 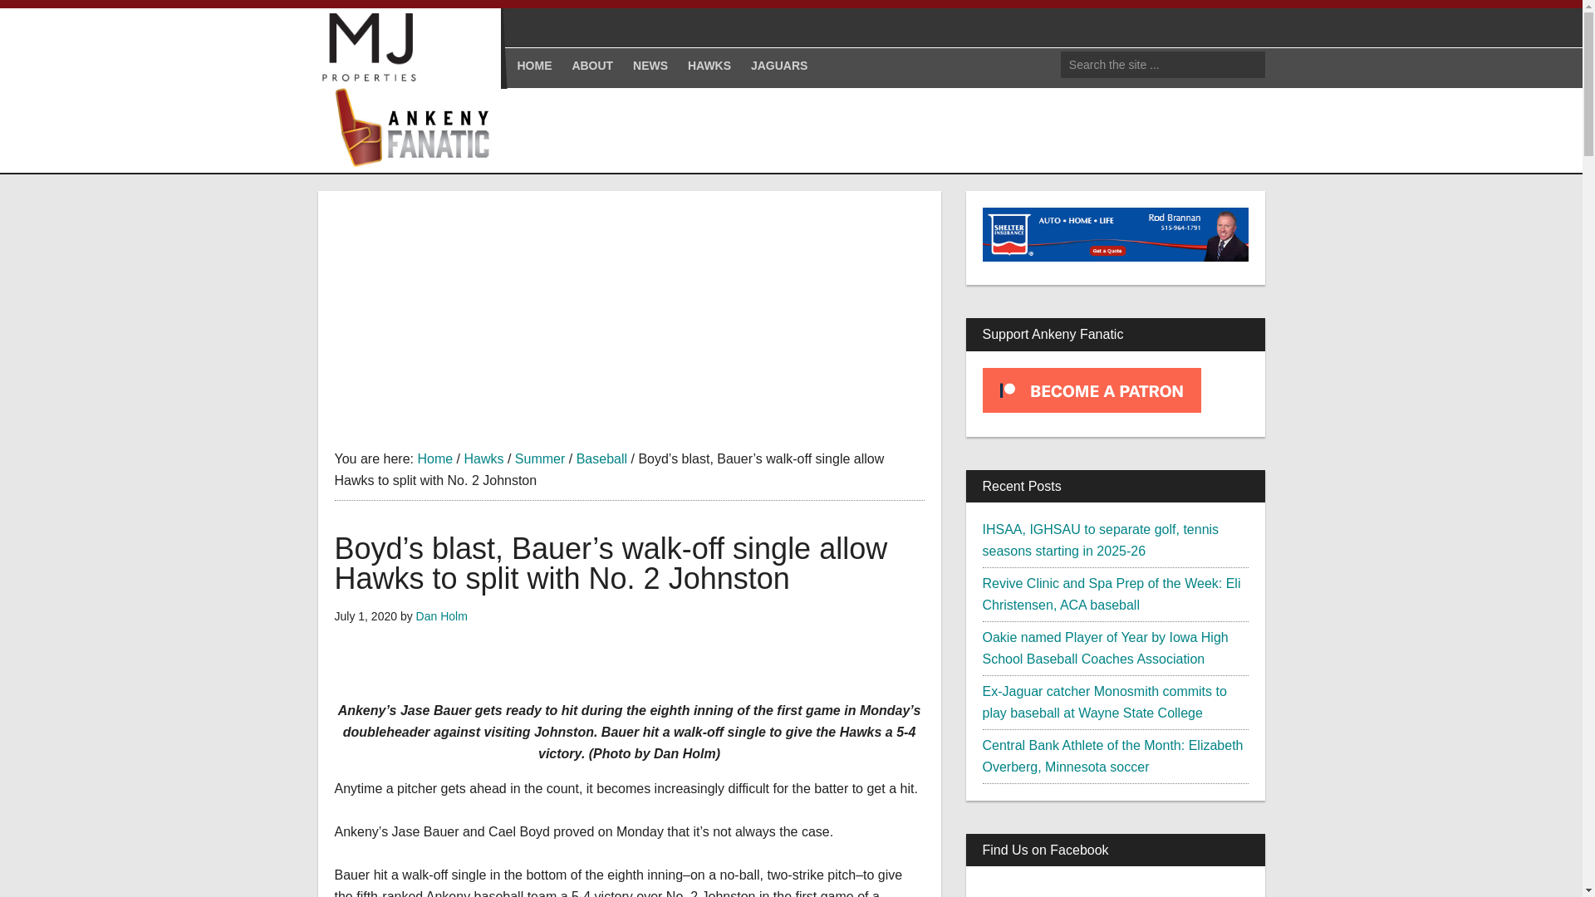 I want to click on Ankeny Fanatic, so click(x=417, y=128).